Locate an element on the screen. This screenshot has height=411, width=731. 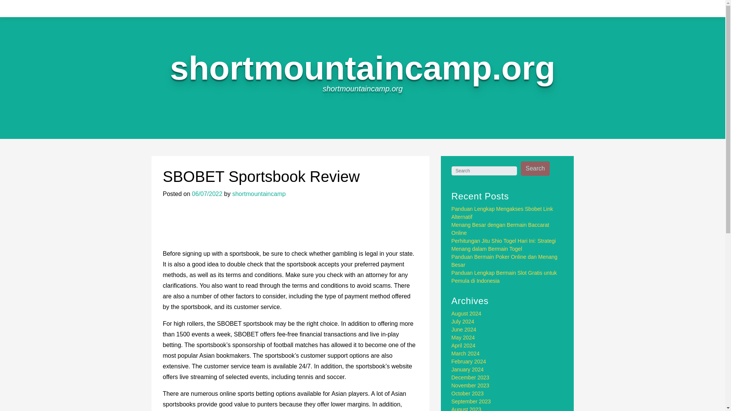
June 2024 is located at coordinates (464, 329).